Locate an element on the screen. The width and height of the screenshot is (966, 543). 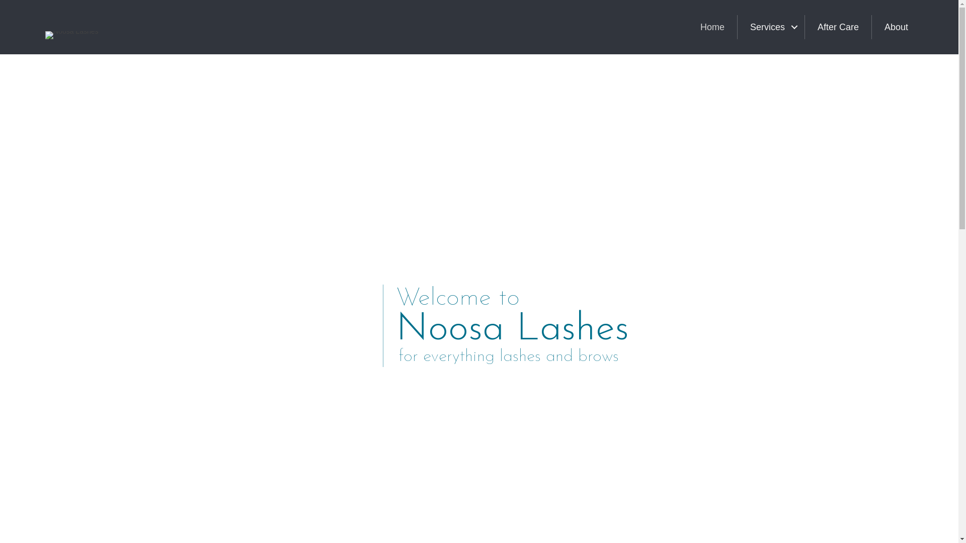
Services is located at coordinates (771, 27).